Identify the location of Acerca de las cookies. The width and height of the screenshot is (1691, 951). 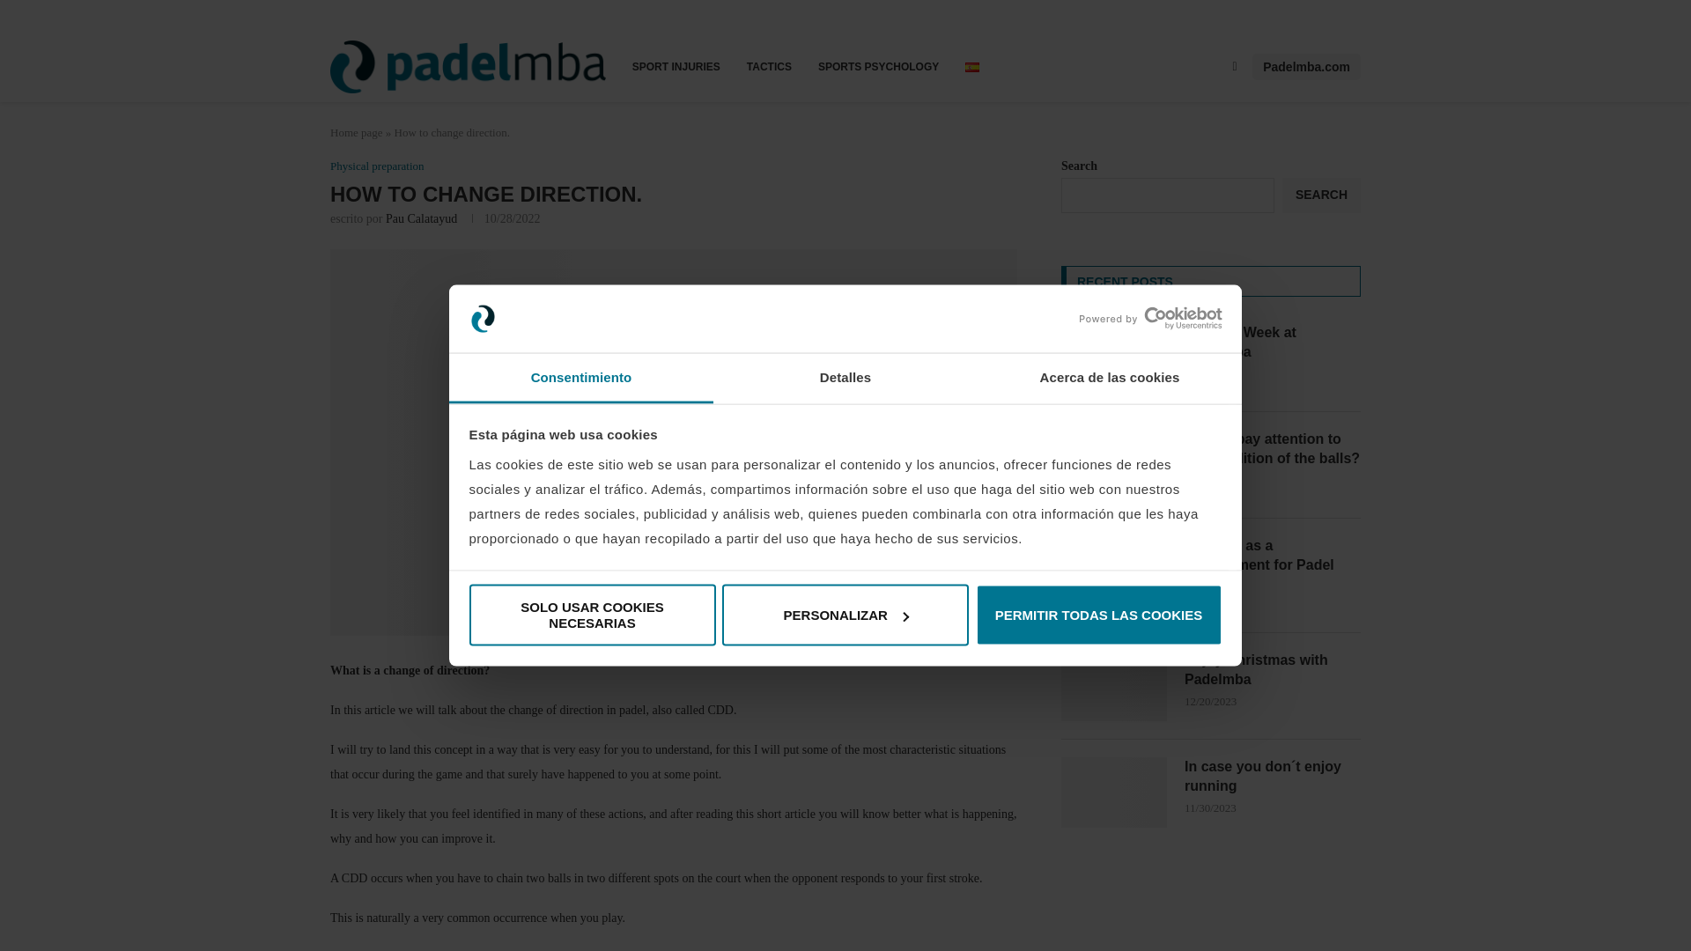
(1109, 377).